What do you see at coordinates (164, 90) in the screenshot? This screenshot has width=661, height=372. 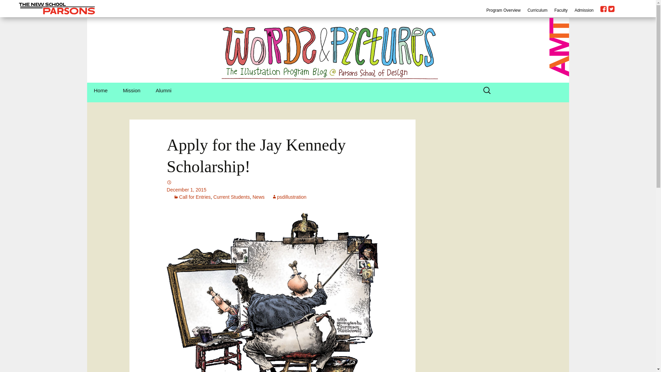 I see `Alumni` at bounding box center [164, 90].